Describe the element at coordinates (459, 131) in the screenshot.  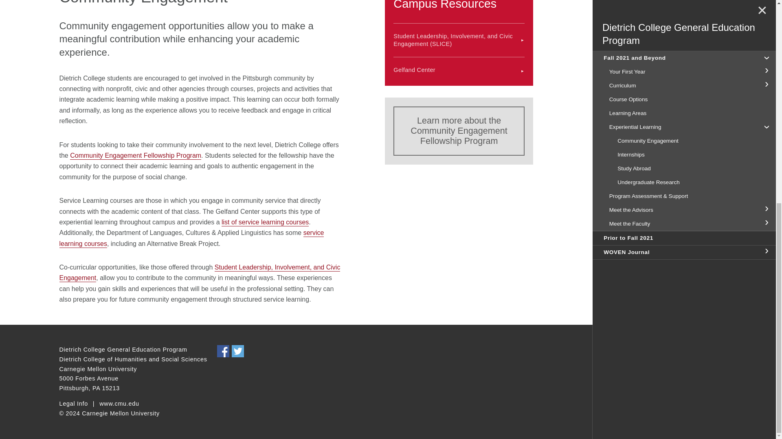
I see `Learn more about the Community Engagement Fellowship Program` at that location.